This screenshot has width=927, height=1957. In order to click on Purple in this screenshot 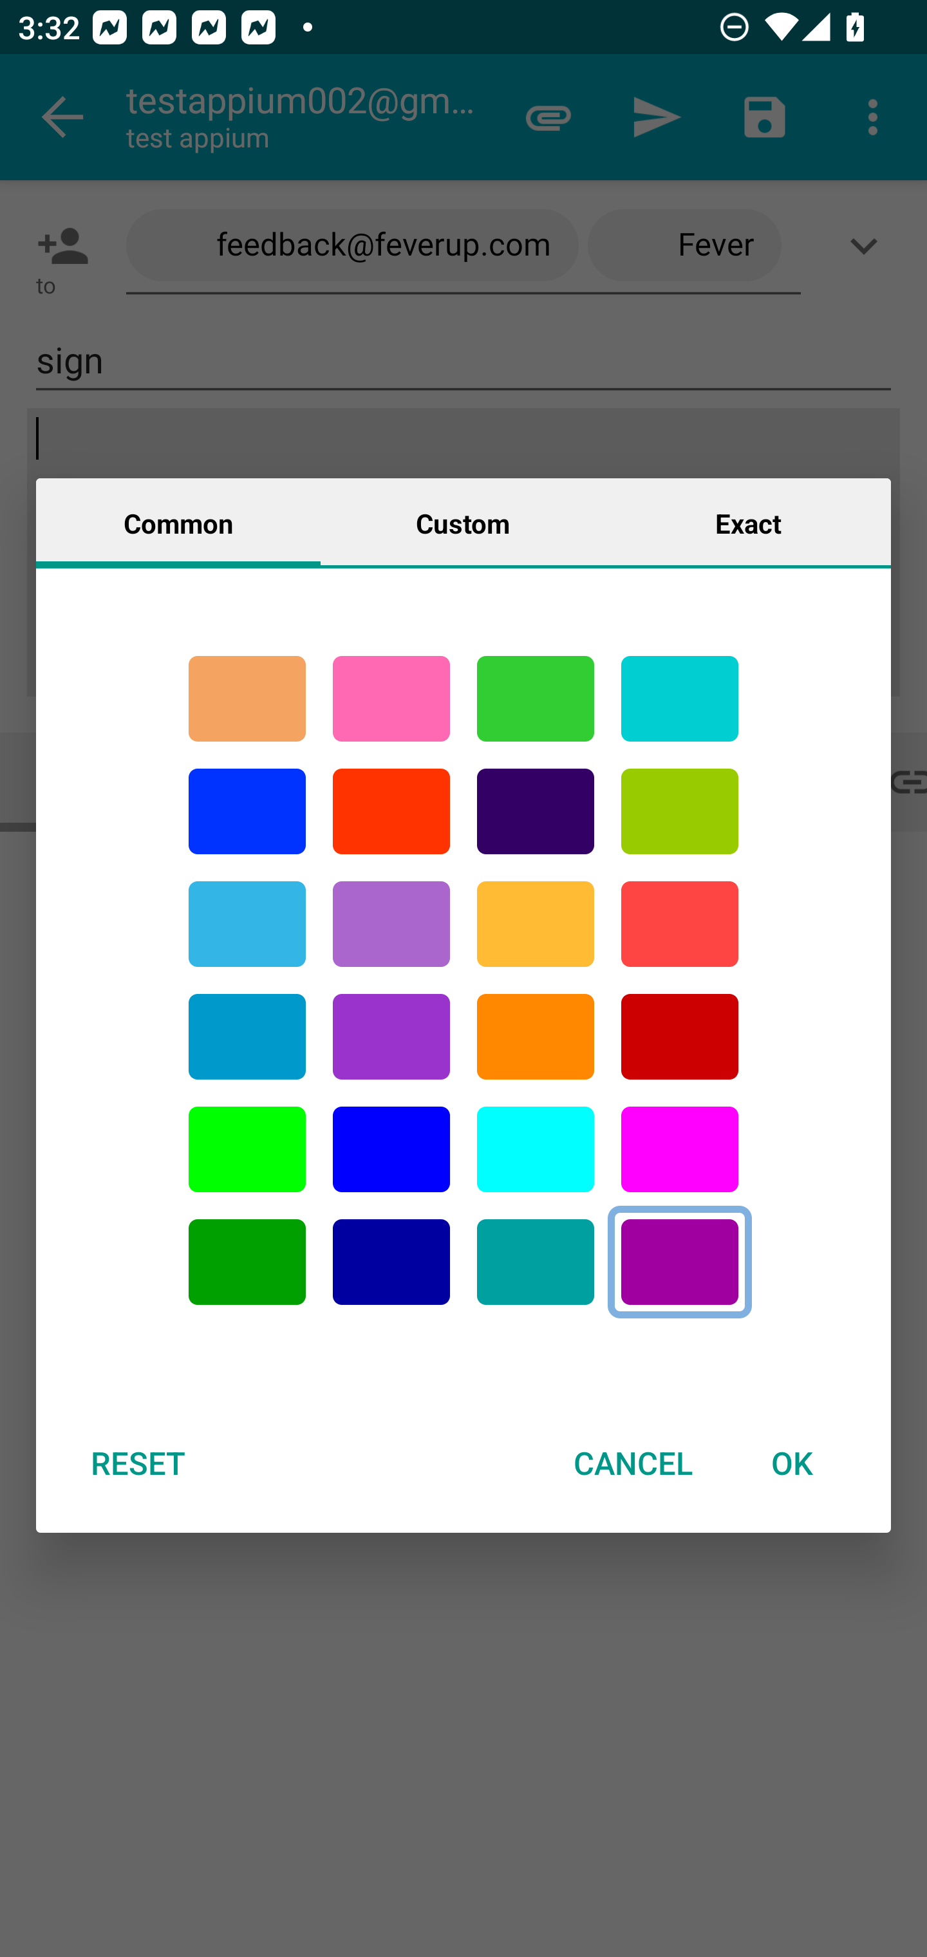, I will do `click(391, 1037)`.